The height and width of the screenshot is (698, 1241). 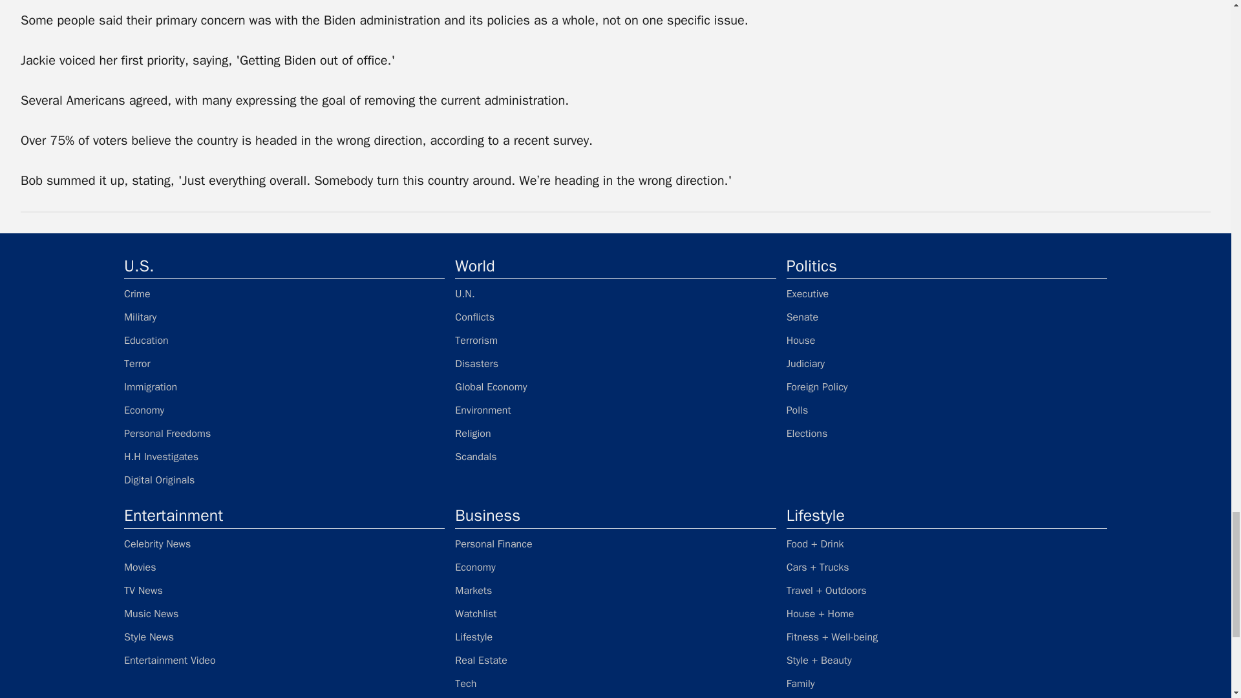 What do you see at coordinates (615, 317) in the screenshot?
I see `Conflicts` at bounding box center [615, 317].